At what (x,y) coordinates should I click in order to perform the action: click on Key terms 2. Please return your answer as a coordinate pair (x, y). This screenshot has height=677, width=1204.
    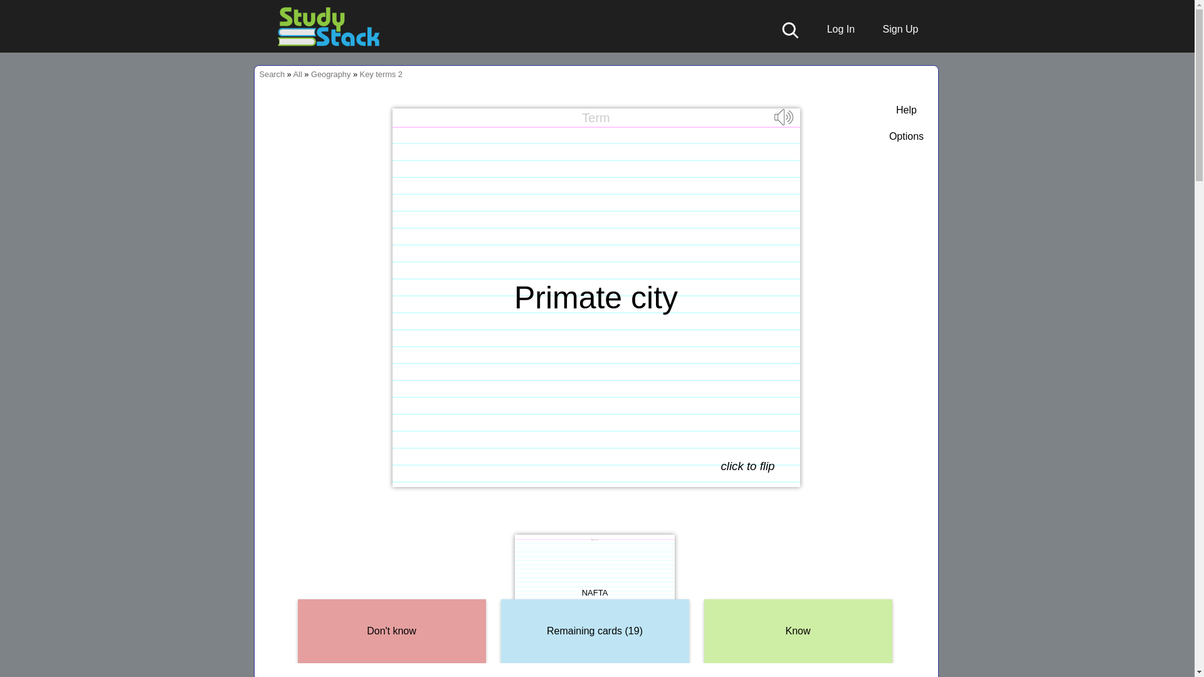
    Looking at the image, I should click on (381, 74).